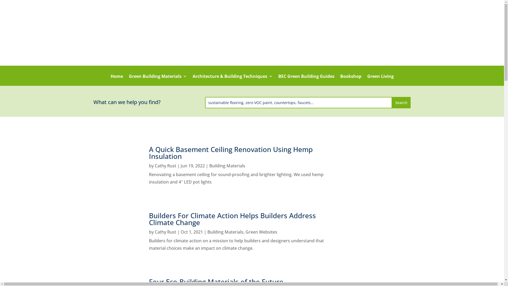 This screenshot has width=508, height=286. Describe the element at coordinates (233, 80) in the screenshot. I see `Architecture & Building Techniques` at that location.